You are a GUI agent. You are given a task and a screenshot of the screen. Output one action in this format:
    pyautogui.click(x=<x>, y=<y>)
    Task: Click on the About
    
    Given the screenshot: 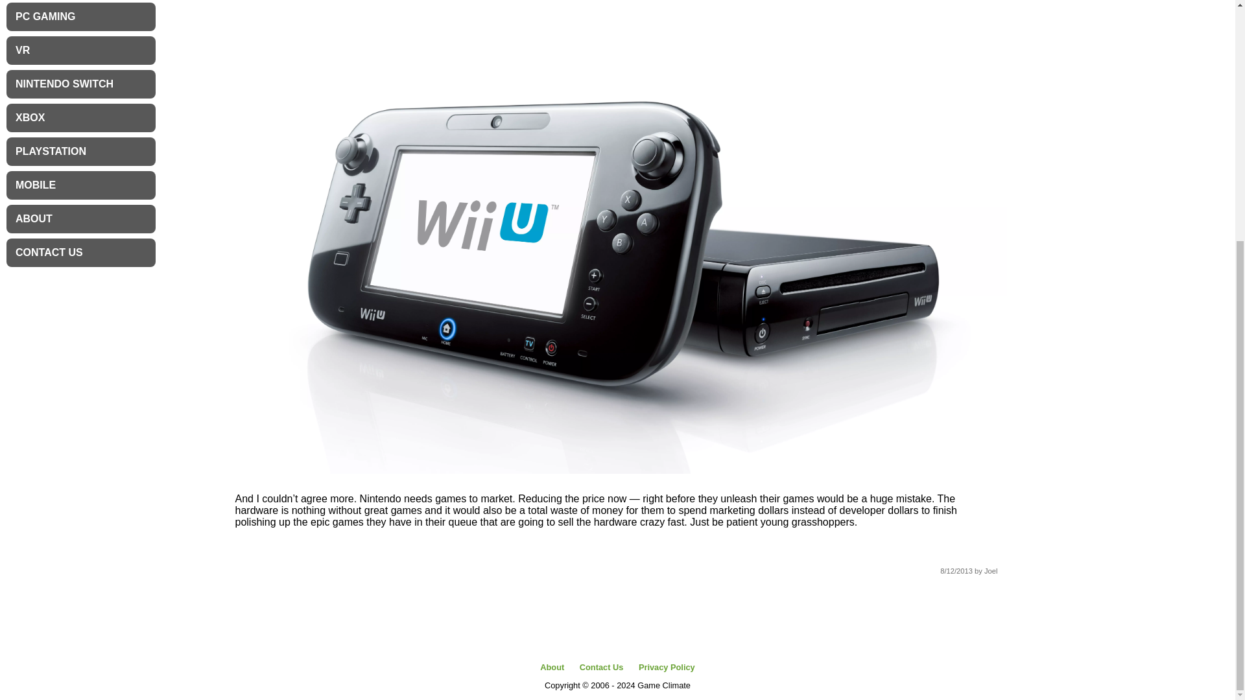 What is the action you would take?
    pyautogui.click(x=552, y=666)
    